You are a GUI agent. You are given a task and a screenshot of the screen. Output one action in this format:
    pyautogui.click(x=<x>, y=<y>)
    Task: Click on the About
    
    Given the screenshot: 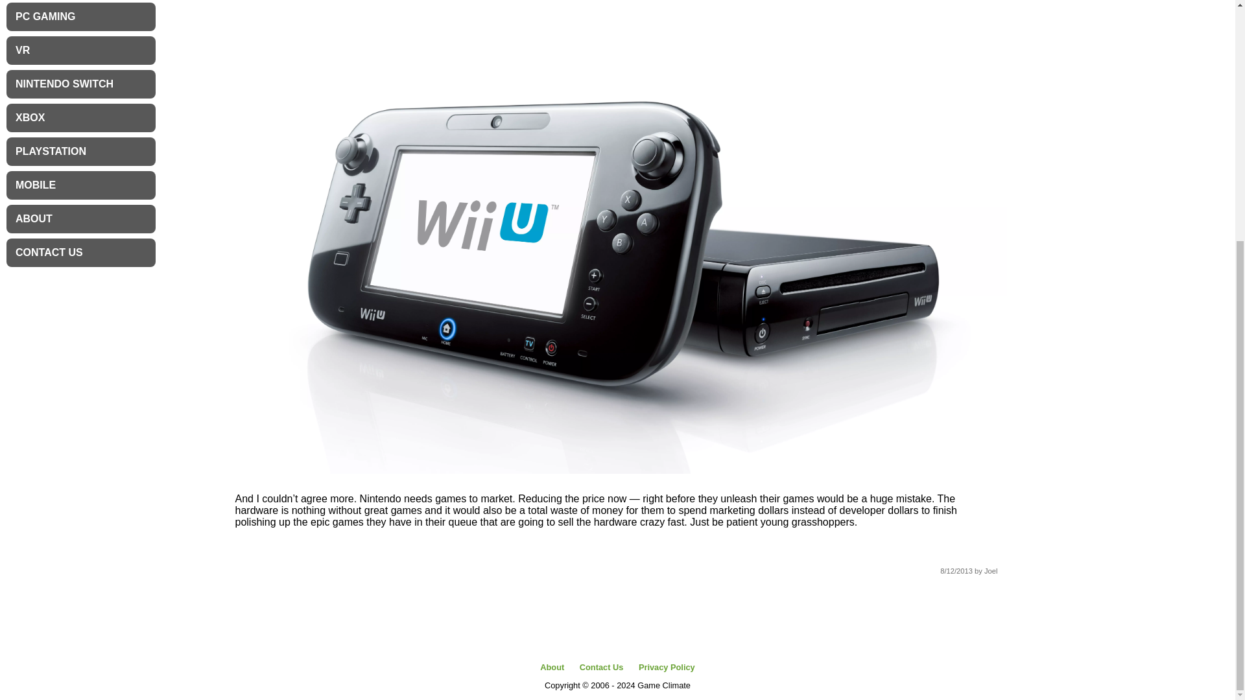 What is the action you would take?
    pyautogui.click(x=552, y=666)
    